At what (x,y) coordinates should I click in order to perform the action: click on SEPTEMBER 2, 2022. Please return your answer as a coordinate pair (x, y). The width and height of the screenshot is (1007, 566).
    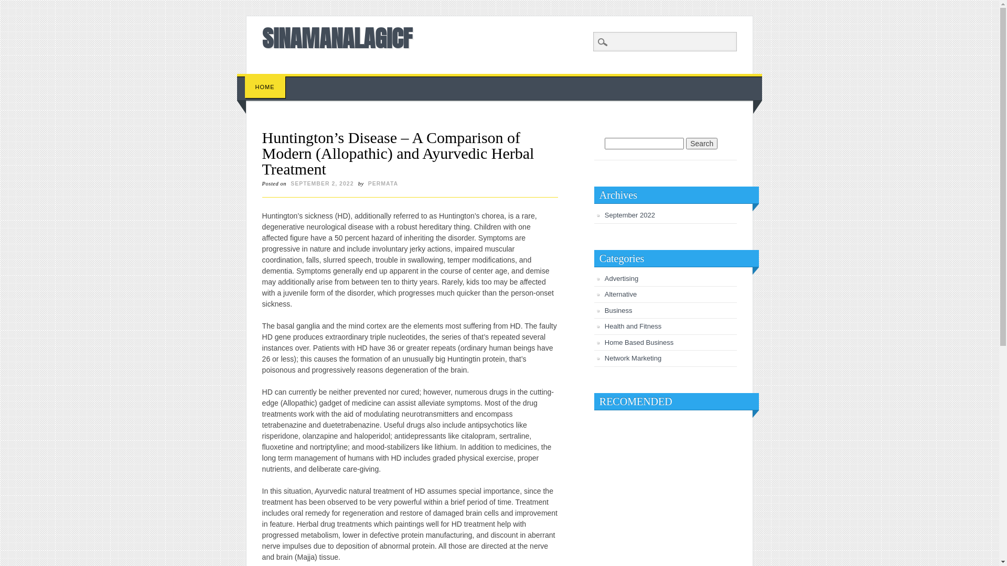
    Looking at the image, I should click on (322, 183).